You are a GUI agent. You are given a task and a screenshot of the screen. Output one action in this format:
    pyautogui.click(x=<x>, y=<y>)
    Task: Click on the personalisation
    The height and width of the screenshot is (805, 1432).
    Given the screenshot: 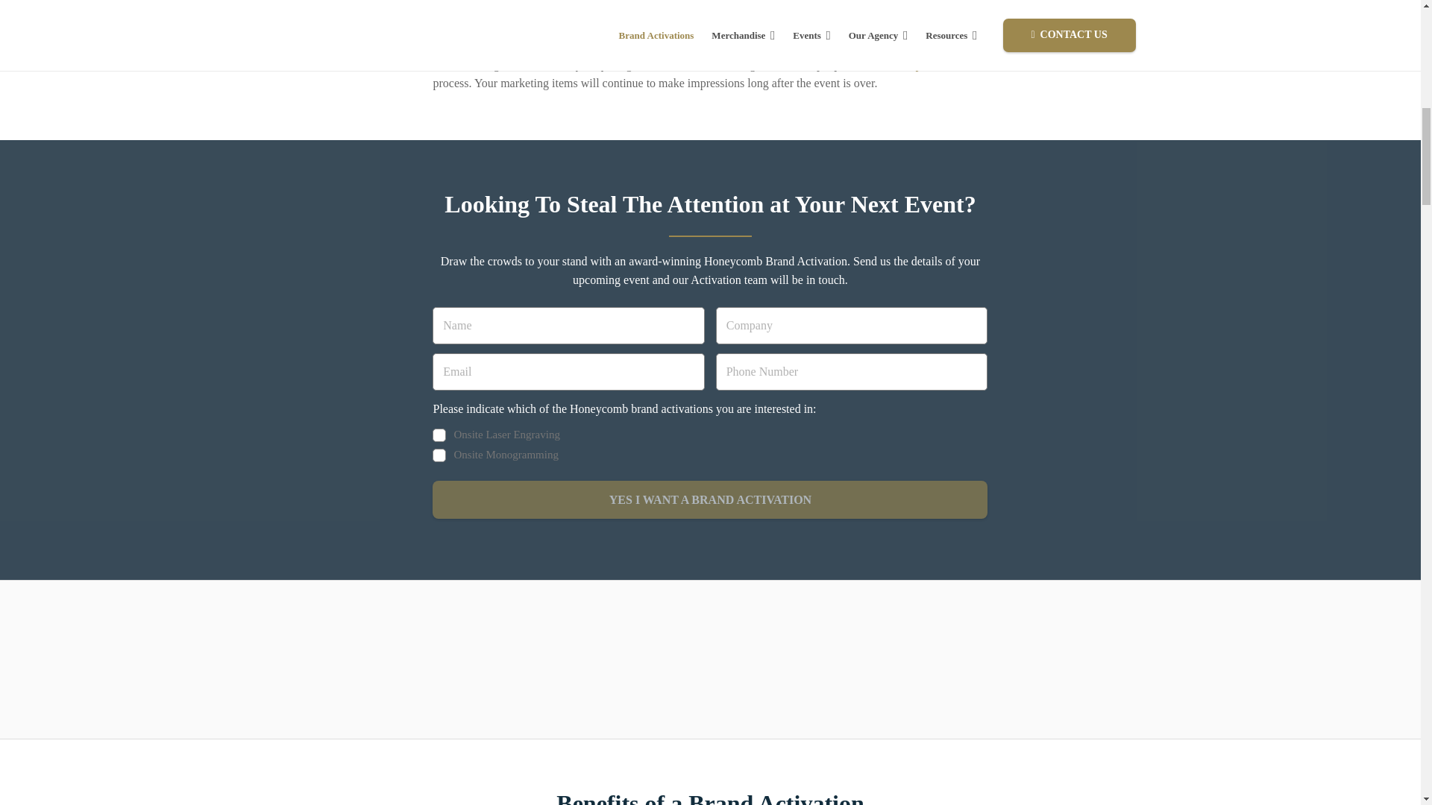 What is the action you would take?
    pyautogui.click(x=952, y=64)
    